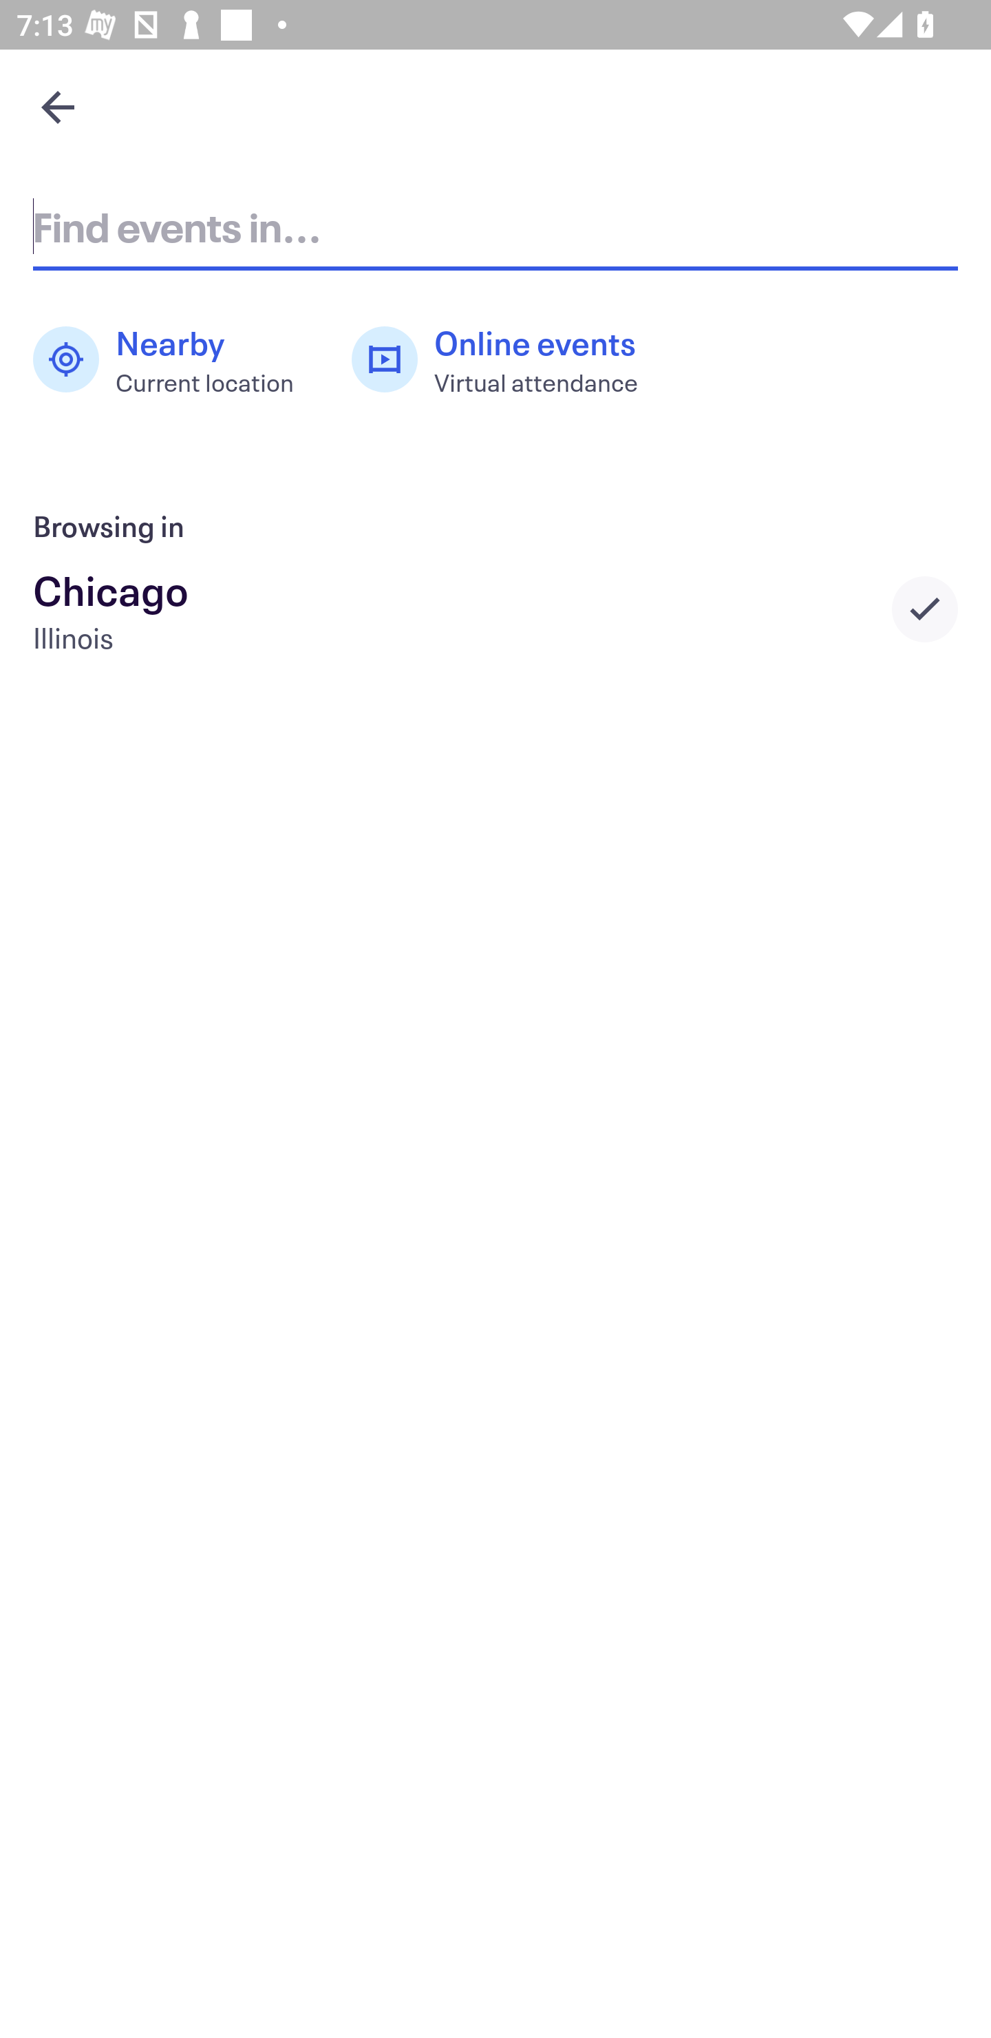 This screenshot has width=991, height=2038. Describe the element at coordinates (495, 226) in the screenshot. I see `Find events in...` at that location.